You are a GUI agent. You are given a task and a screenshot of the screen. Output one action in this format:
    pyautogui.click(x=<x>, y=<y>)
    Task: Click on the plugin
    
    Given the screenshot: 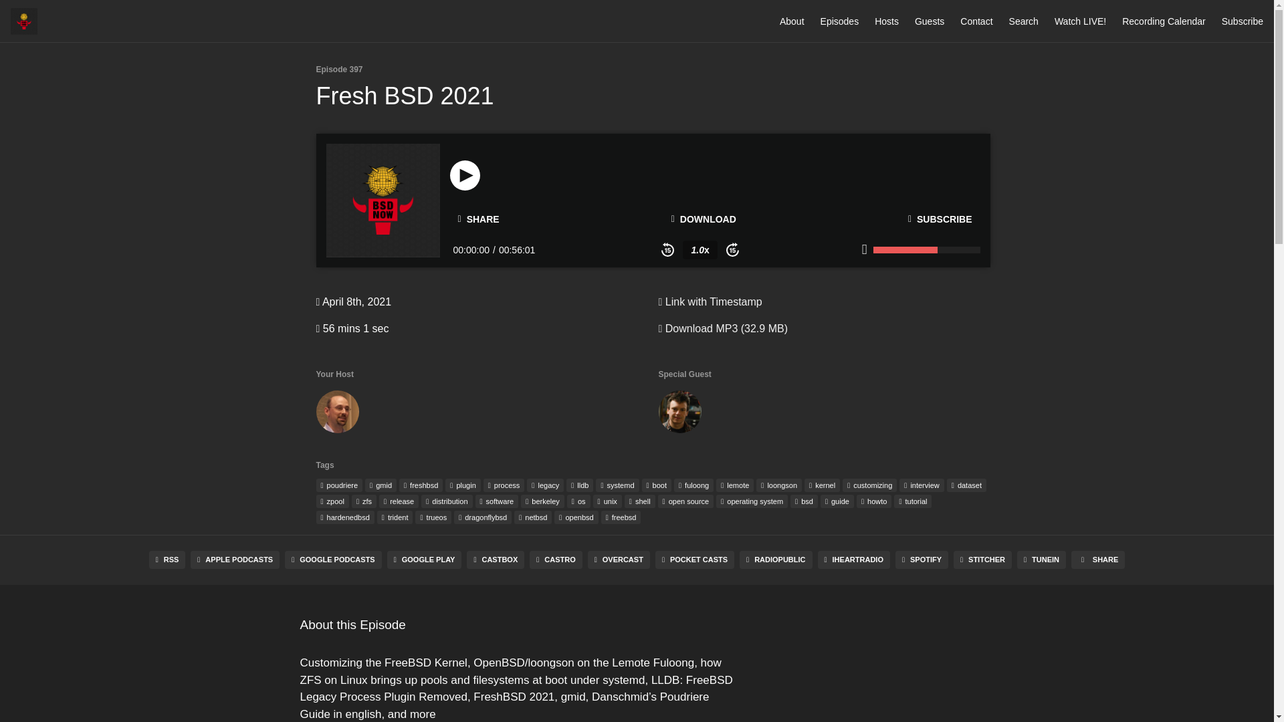 What is the action you would take?
    pyautogui.click(x=463, y=485)
    